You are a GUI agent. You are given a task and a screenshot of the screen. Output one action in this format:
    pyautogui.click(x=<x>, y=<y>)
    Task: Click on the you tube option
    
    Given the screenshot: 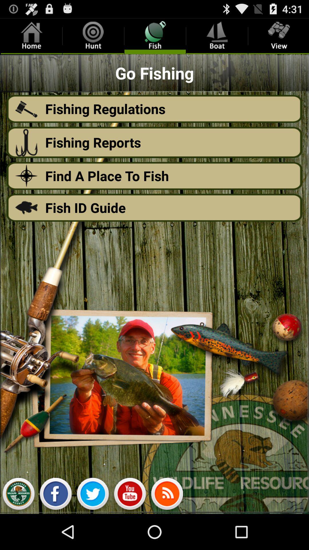 What is the action you would take?
    pyautogui.click(x=130, y=495)
    